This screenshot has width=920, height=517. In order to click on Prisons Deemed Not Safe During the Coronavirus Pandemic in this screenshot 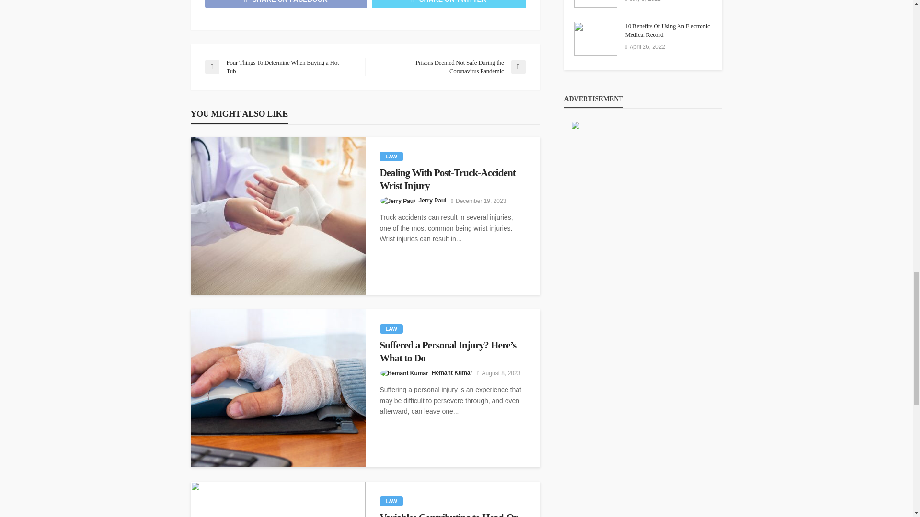, I will do `click(449, 67)`.